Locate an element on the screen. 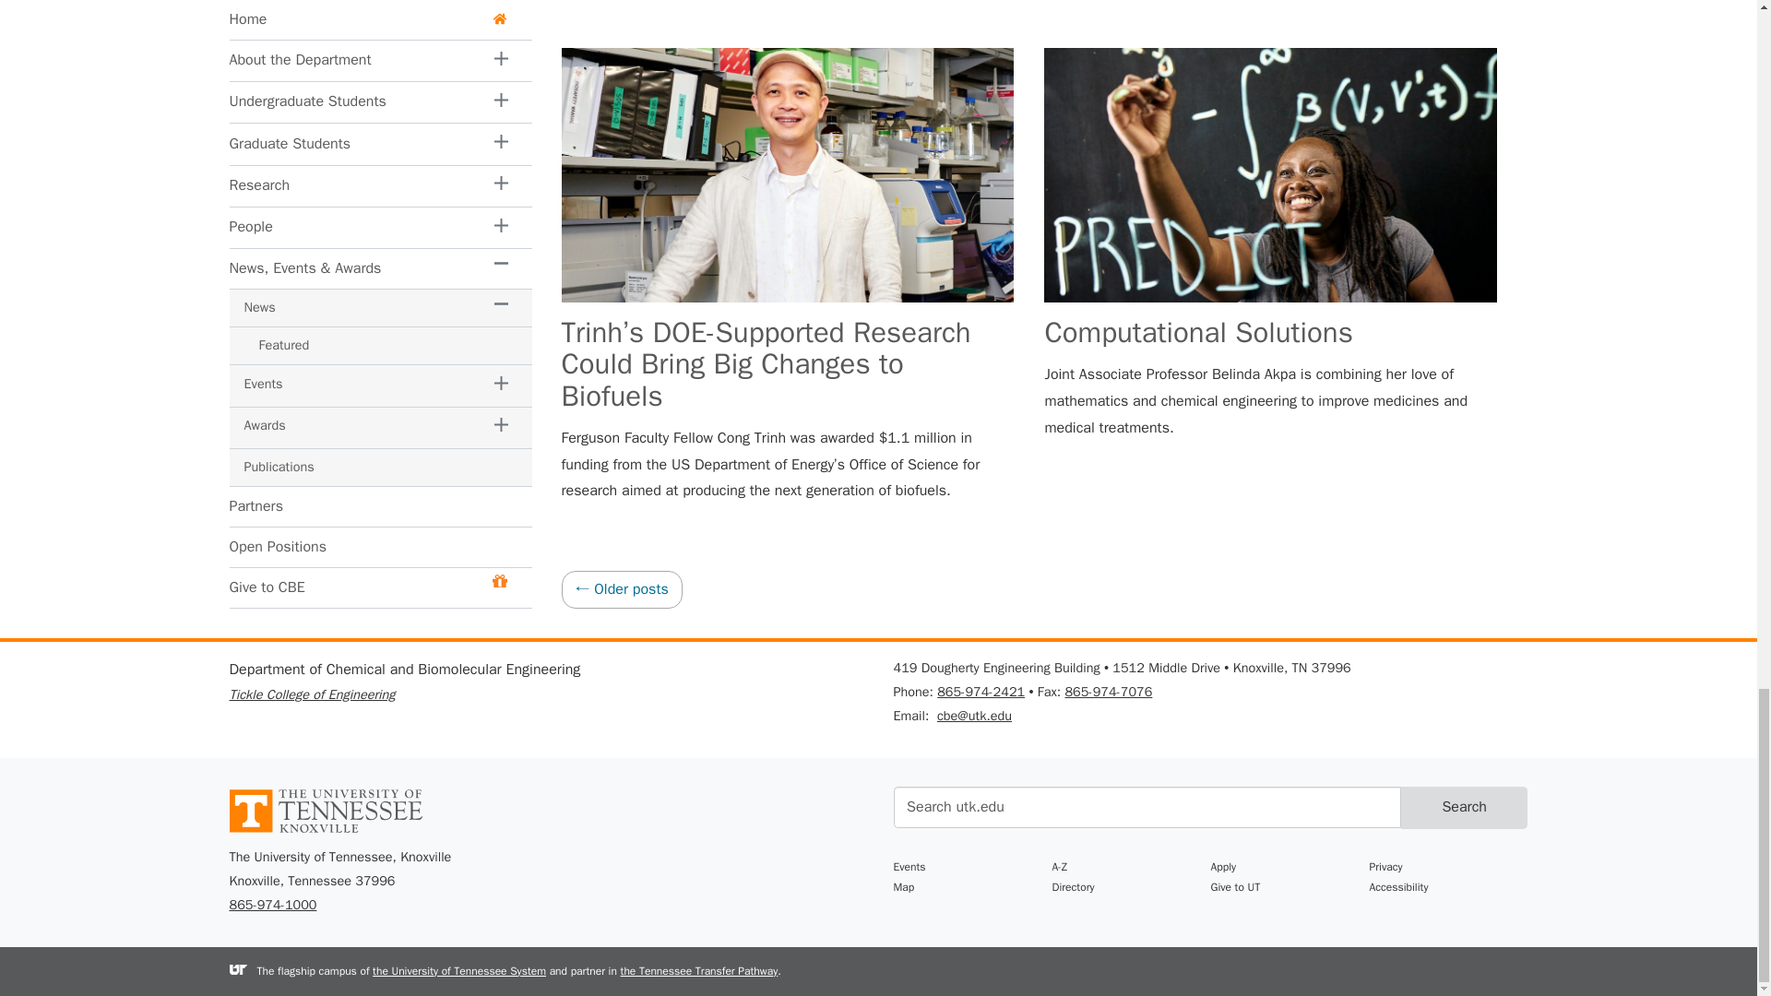  Search utk.edu is located at coordinates (1146, 807).